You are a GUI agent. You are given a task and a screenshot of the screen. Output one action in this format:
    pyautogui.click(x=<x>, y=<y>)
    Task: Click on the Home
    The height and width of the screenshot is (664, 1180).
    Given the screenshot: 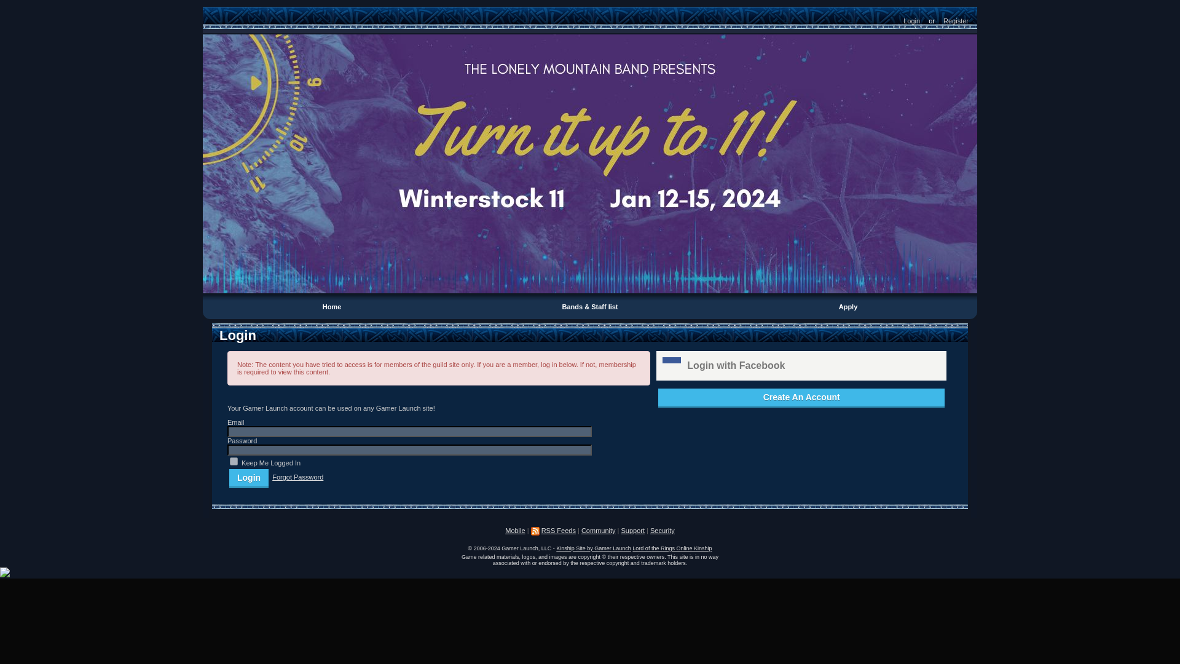 What is the action you would take?
    pyautogui.click(x=332, y=306)
    